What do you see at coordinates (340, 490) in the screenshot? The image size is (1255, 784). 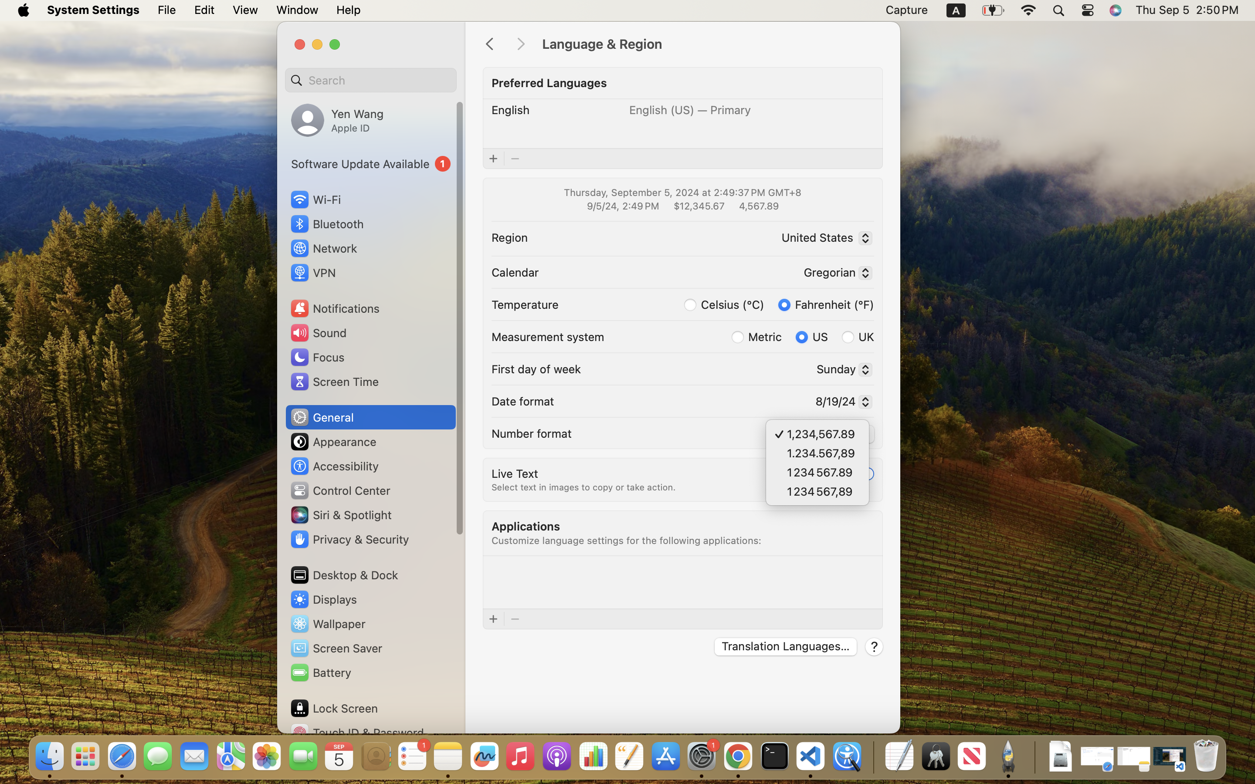 I see `Control Center` at bounding box center [340, 490].